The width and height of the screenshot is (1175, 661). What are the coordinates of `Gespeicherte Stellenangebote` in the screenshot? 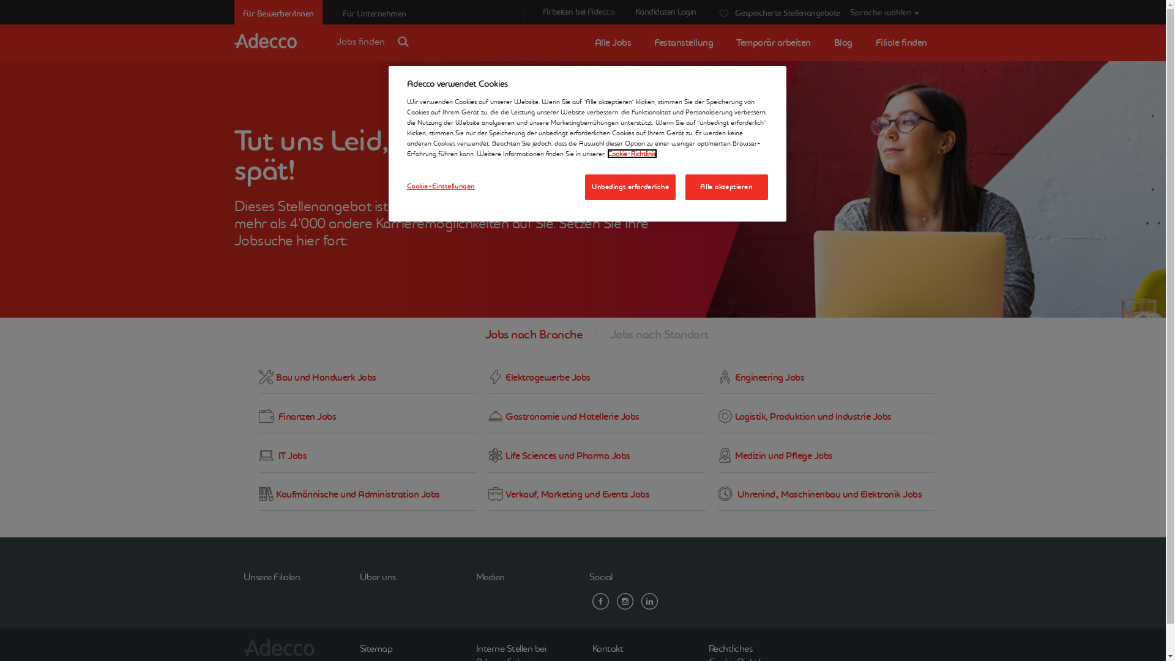 It's located at (769, 11).